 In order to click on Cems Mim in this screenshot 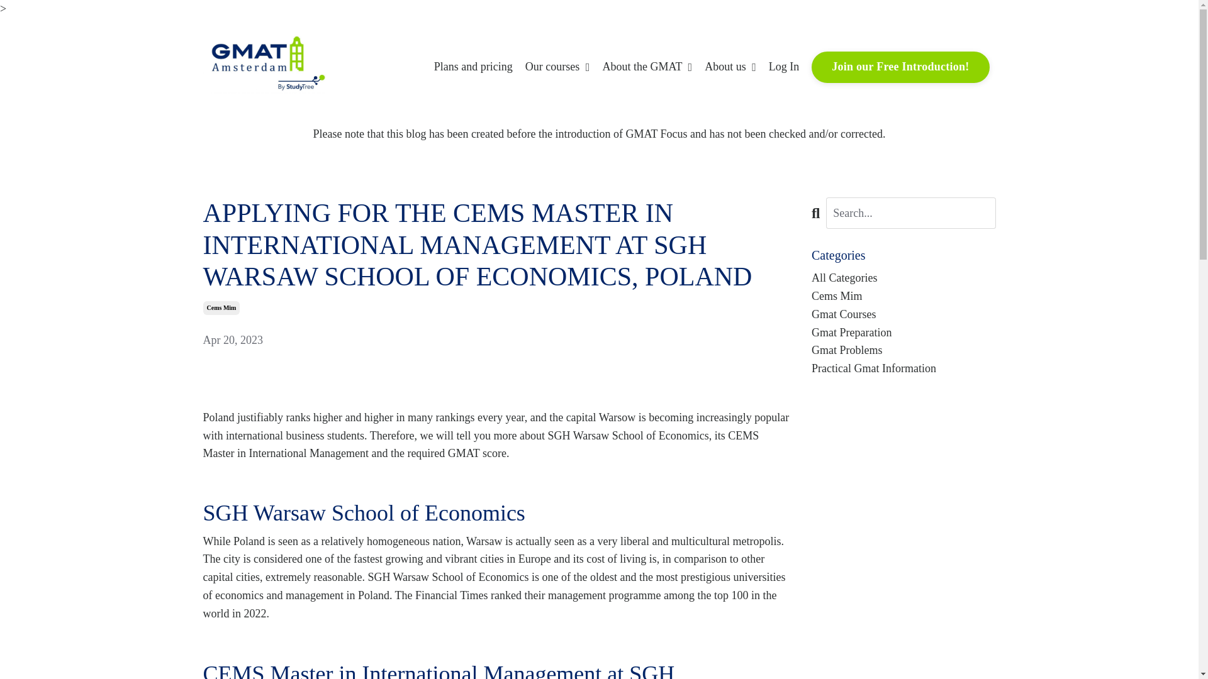, I will do `click(221, 308)`.